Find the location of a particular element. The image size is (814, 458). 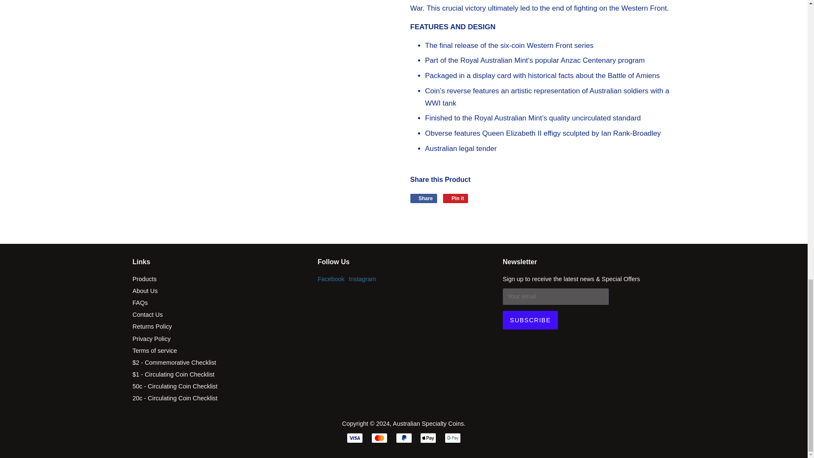

Australian Specialty Coins on Facebook is located at coordinates (331, 279).